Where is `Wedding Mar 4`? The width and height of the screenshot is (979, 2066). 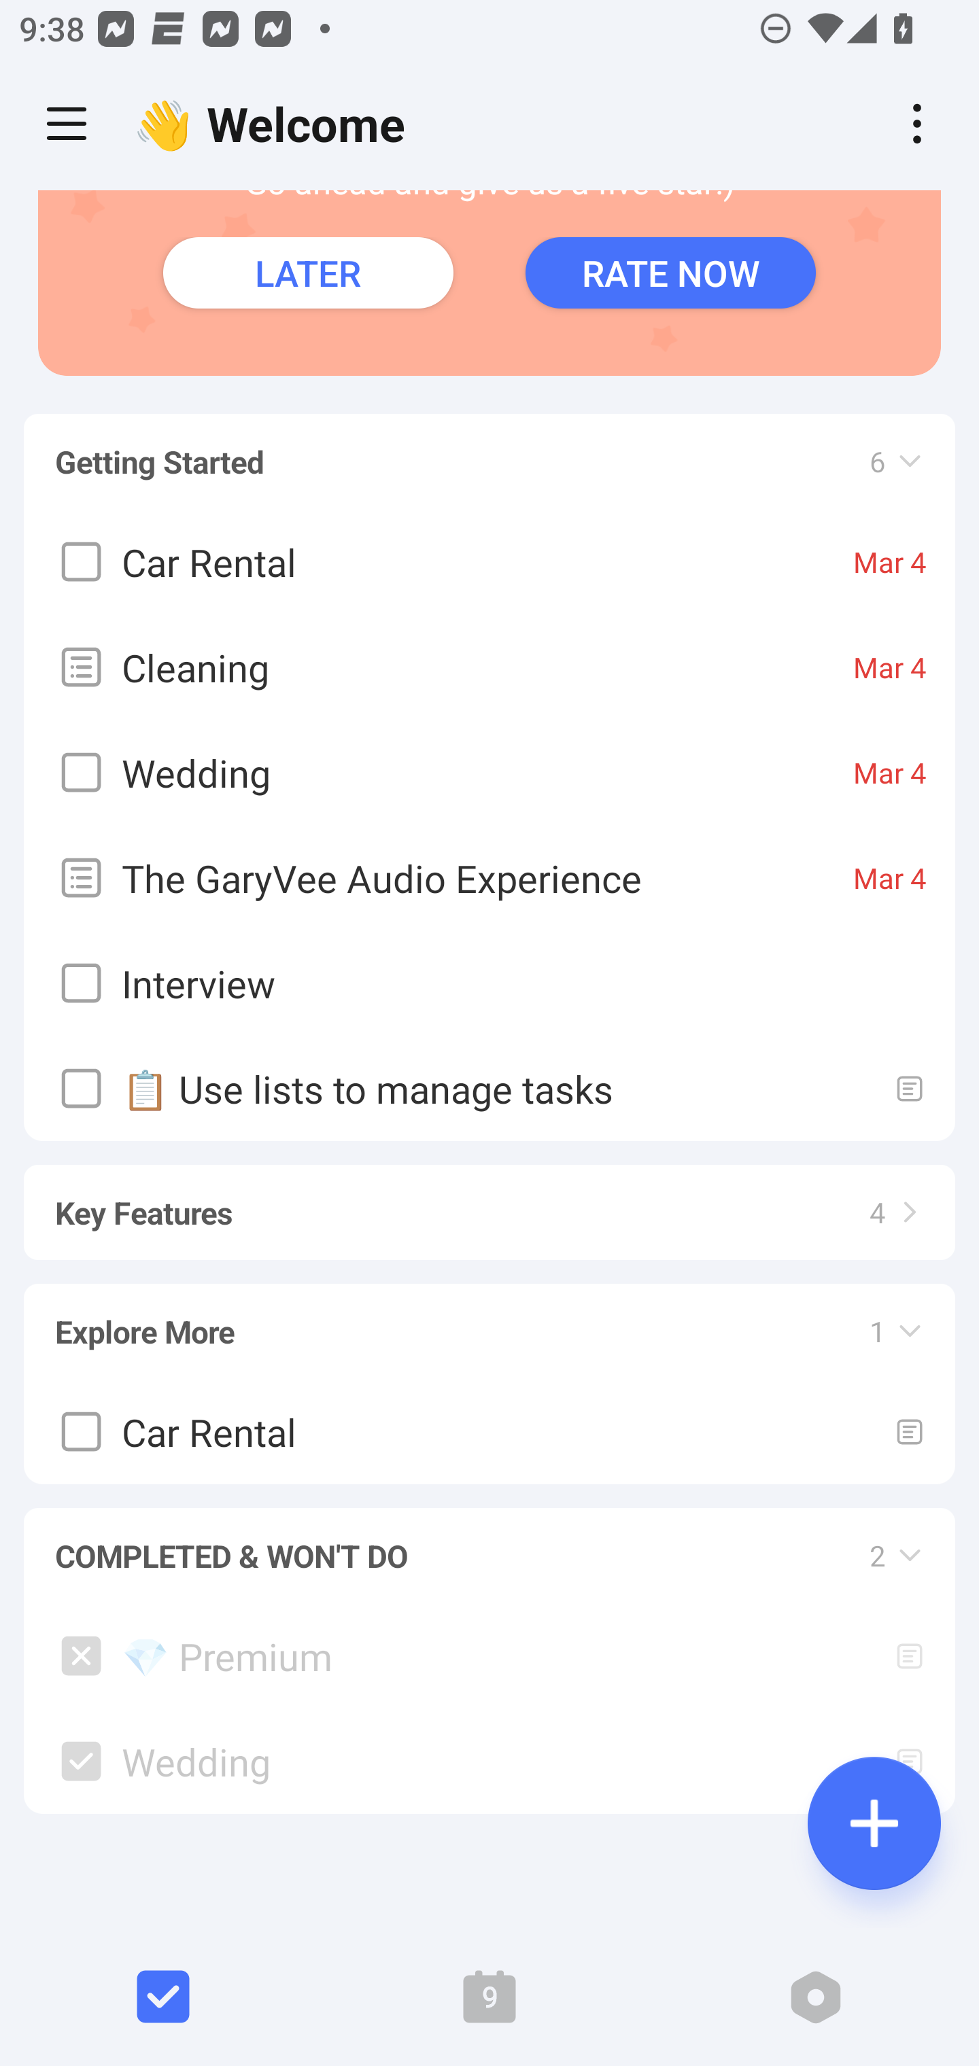 Wedding Mar 4 is located at coordinates (489, 771).